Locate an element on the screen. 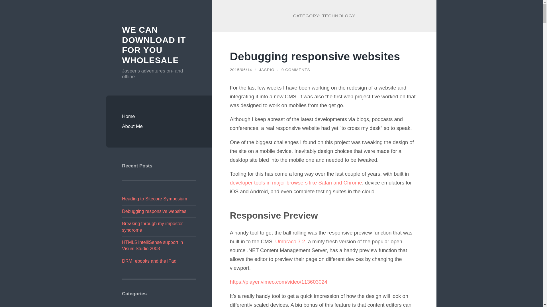 This screenshot has width=547, height=307. Debugging responsive websites is located at coordinates (154, 211).